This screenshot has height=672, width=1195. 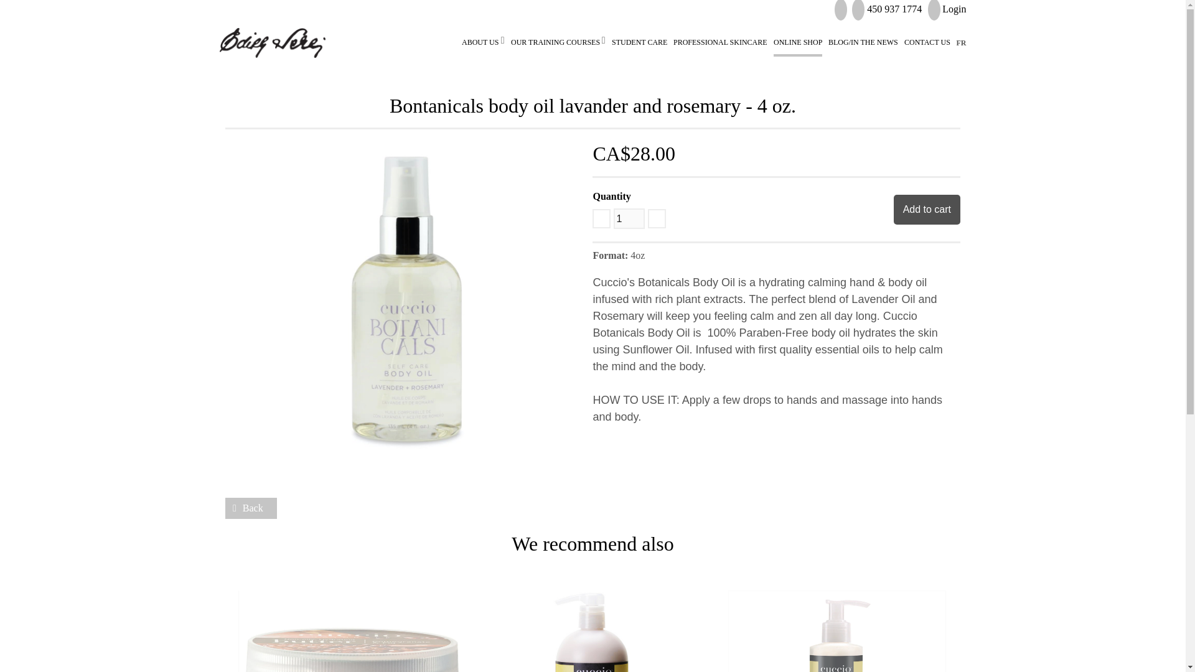 What do you see at coordinates (639, 42) in the screenshot?
I see `STUDENT CARE` at bounding box center [639, 42].